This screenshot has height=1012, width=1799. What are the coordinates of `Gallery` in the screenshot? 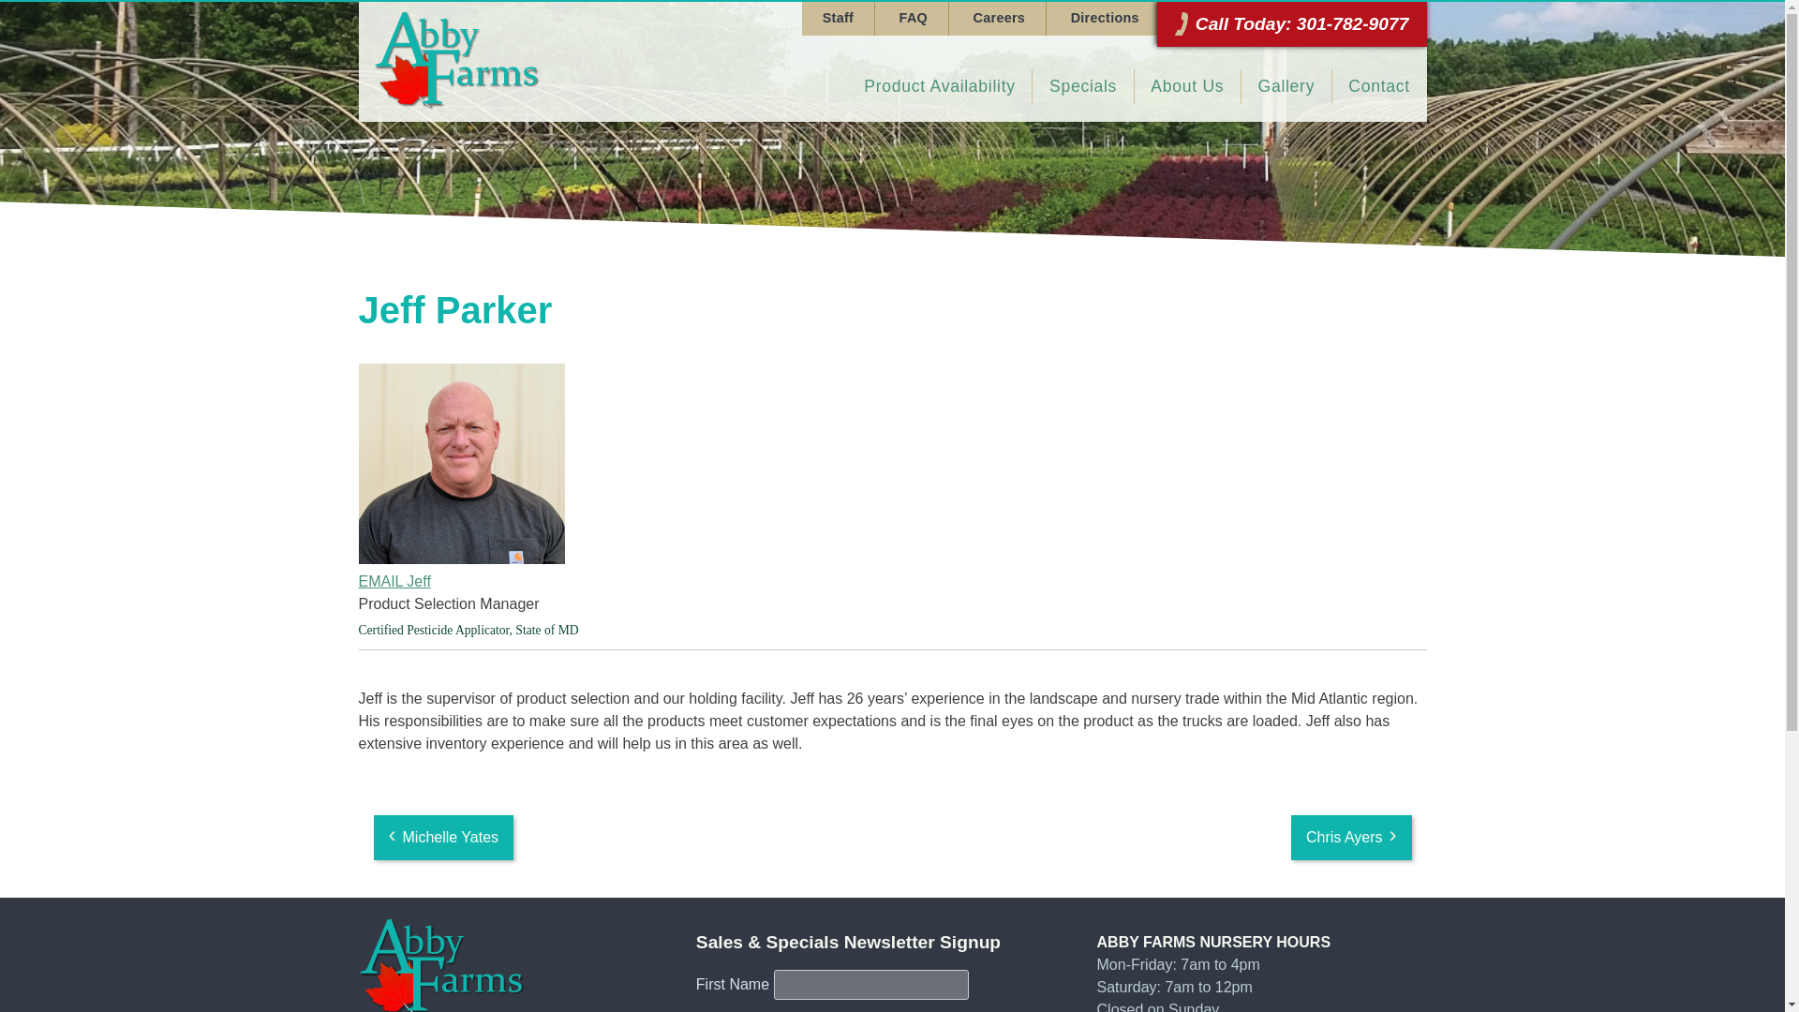 It's located at (1286, 86).